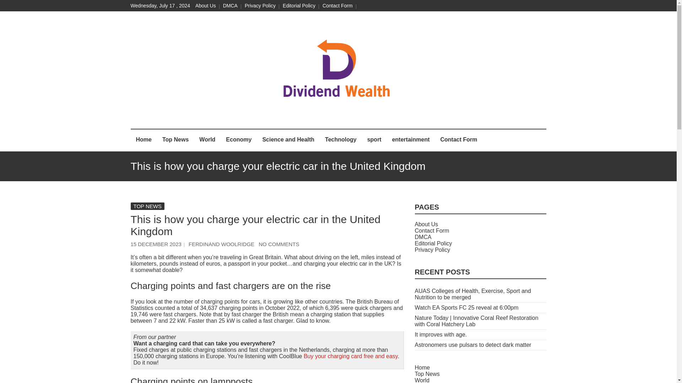 This screenshot has height=383, width=682. Describe the element at coordinates (175, 140) in the screenshot. I see `Top News` at that location.